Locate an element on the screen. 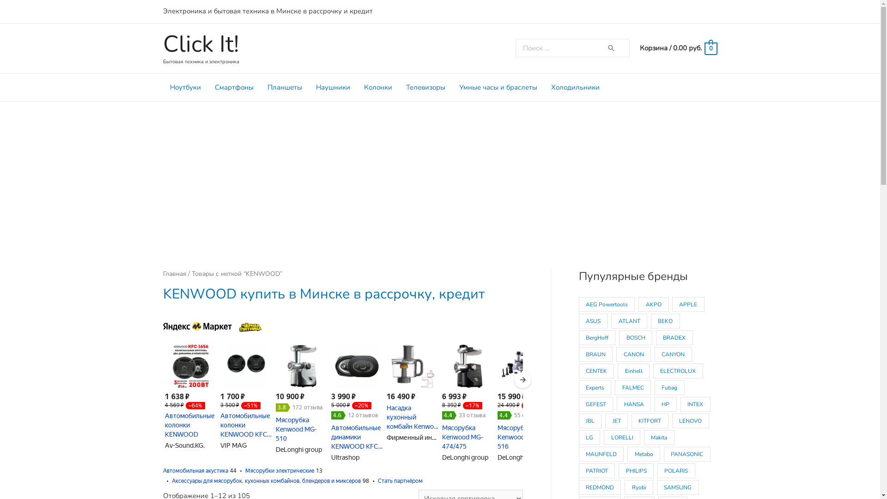  BEKO is located at coordinates (665, 321).